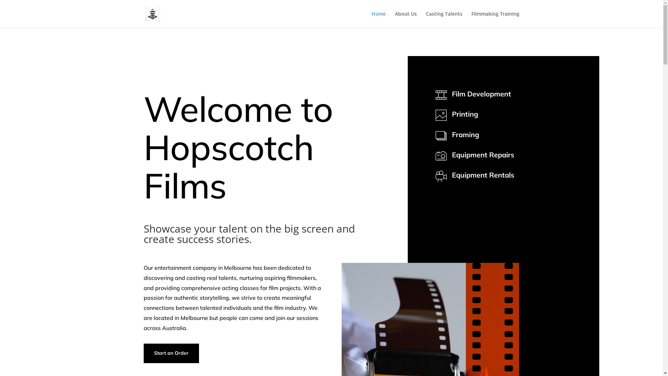 This screenshot has width=668, height=376. I want to click on Filmmaking Training, so click(495, 19).